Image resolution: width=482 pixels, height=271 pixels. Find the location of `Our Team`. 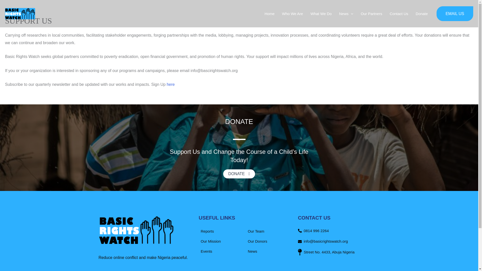

Our Team is located at coordinates (255, 231).